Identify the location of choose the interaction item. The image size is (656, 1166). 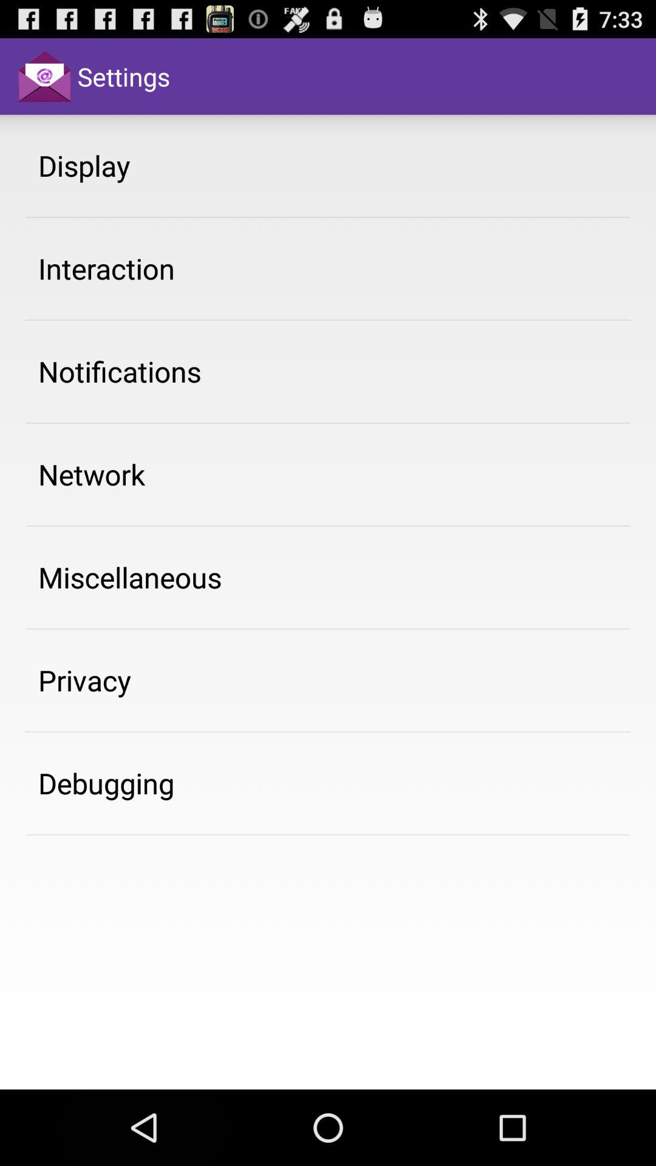
(107, 268).